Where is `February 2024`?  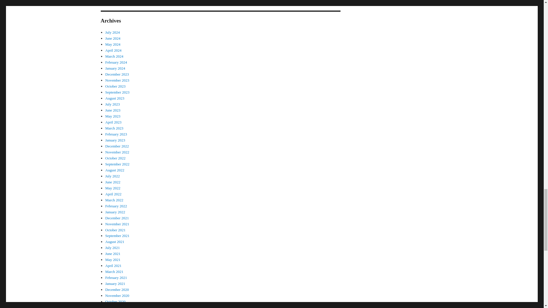
February 2024 is located at coordinates (116, 62).